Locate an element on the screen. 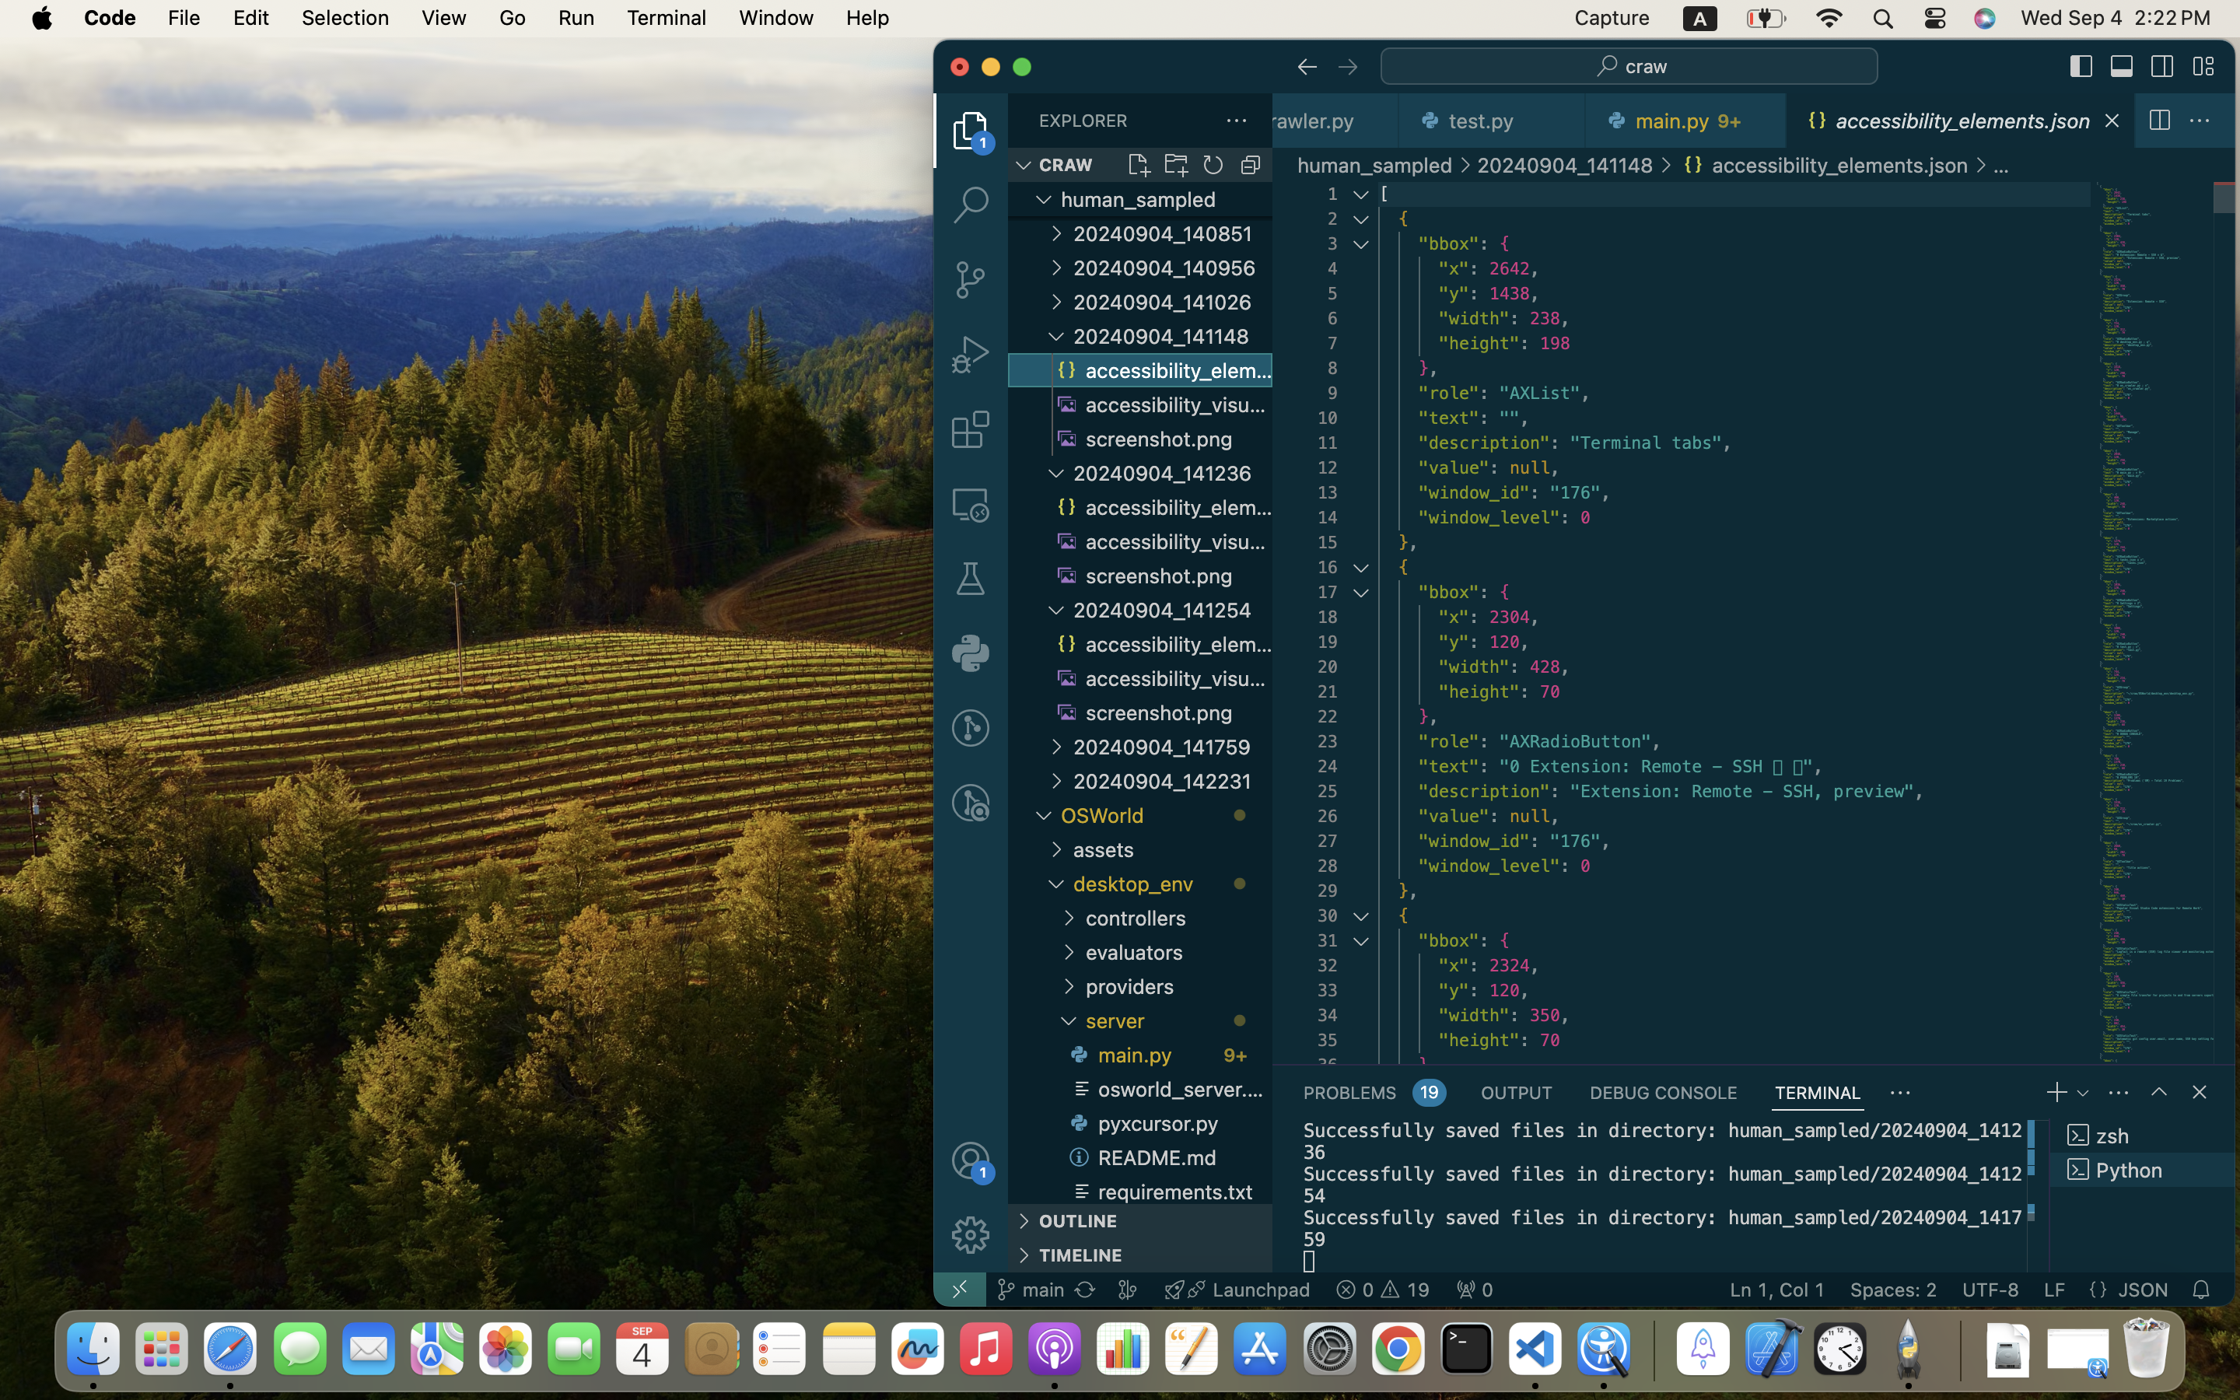 The height and width of the screenshot is (1400, 2240). requirements.txt  is located at coordinates (1168, 1189).